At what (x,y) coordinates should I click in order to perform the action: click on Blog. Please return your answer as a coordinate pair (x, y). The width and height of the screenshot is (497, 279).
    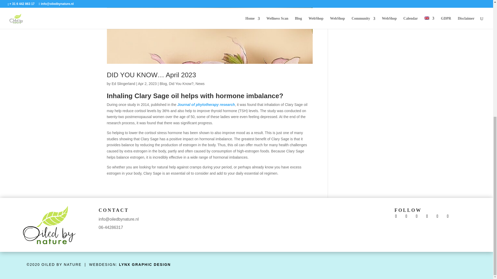
    Looking at the image, I should click on (163, 84).